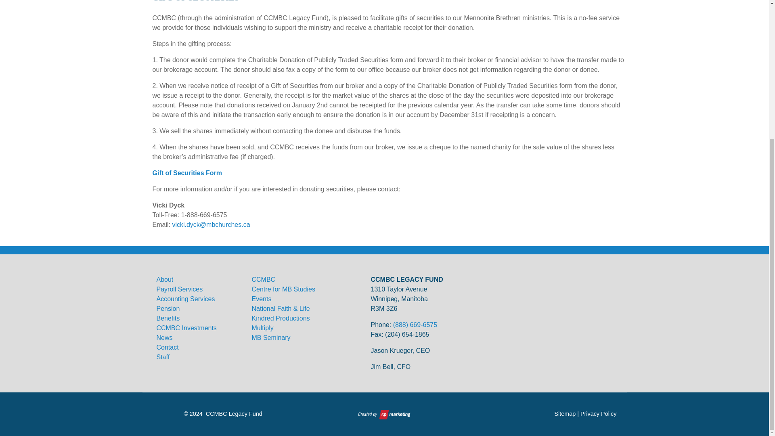 This screenshot has height=436, width=775. Describe the element at coordinates (187, 173) in the screenshot. I see `Gift of Securities Form` at that location.